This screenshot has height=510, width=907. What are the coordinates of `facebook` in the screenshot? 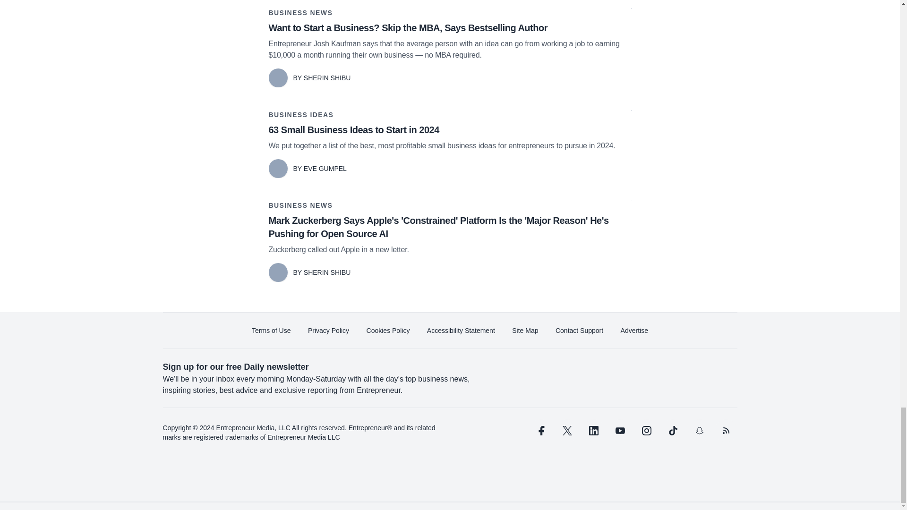 It's located at (540, 431).